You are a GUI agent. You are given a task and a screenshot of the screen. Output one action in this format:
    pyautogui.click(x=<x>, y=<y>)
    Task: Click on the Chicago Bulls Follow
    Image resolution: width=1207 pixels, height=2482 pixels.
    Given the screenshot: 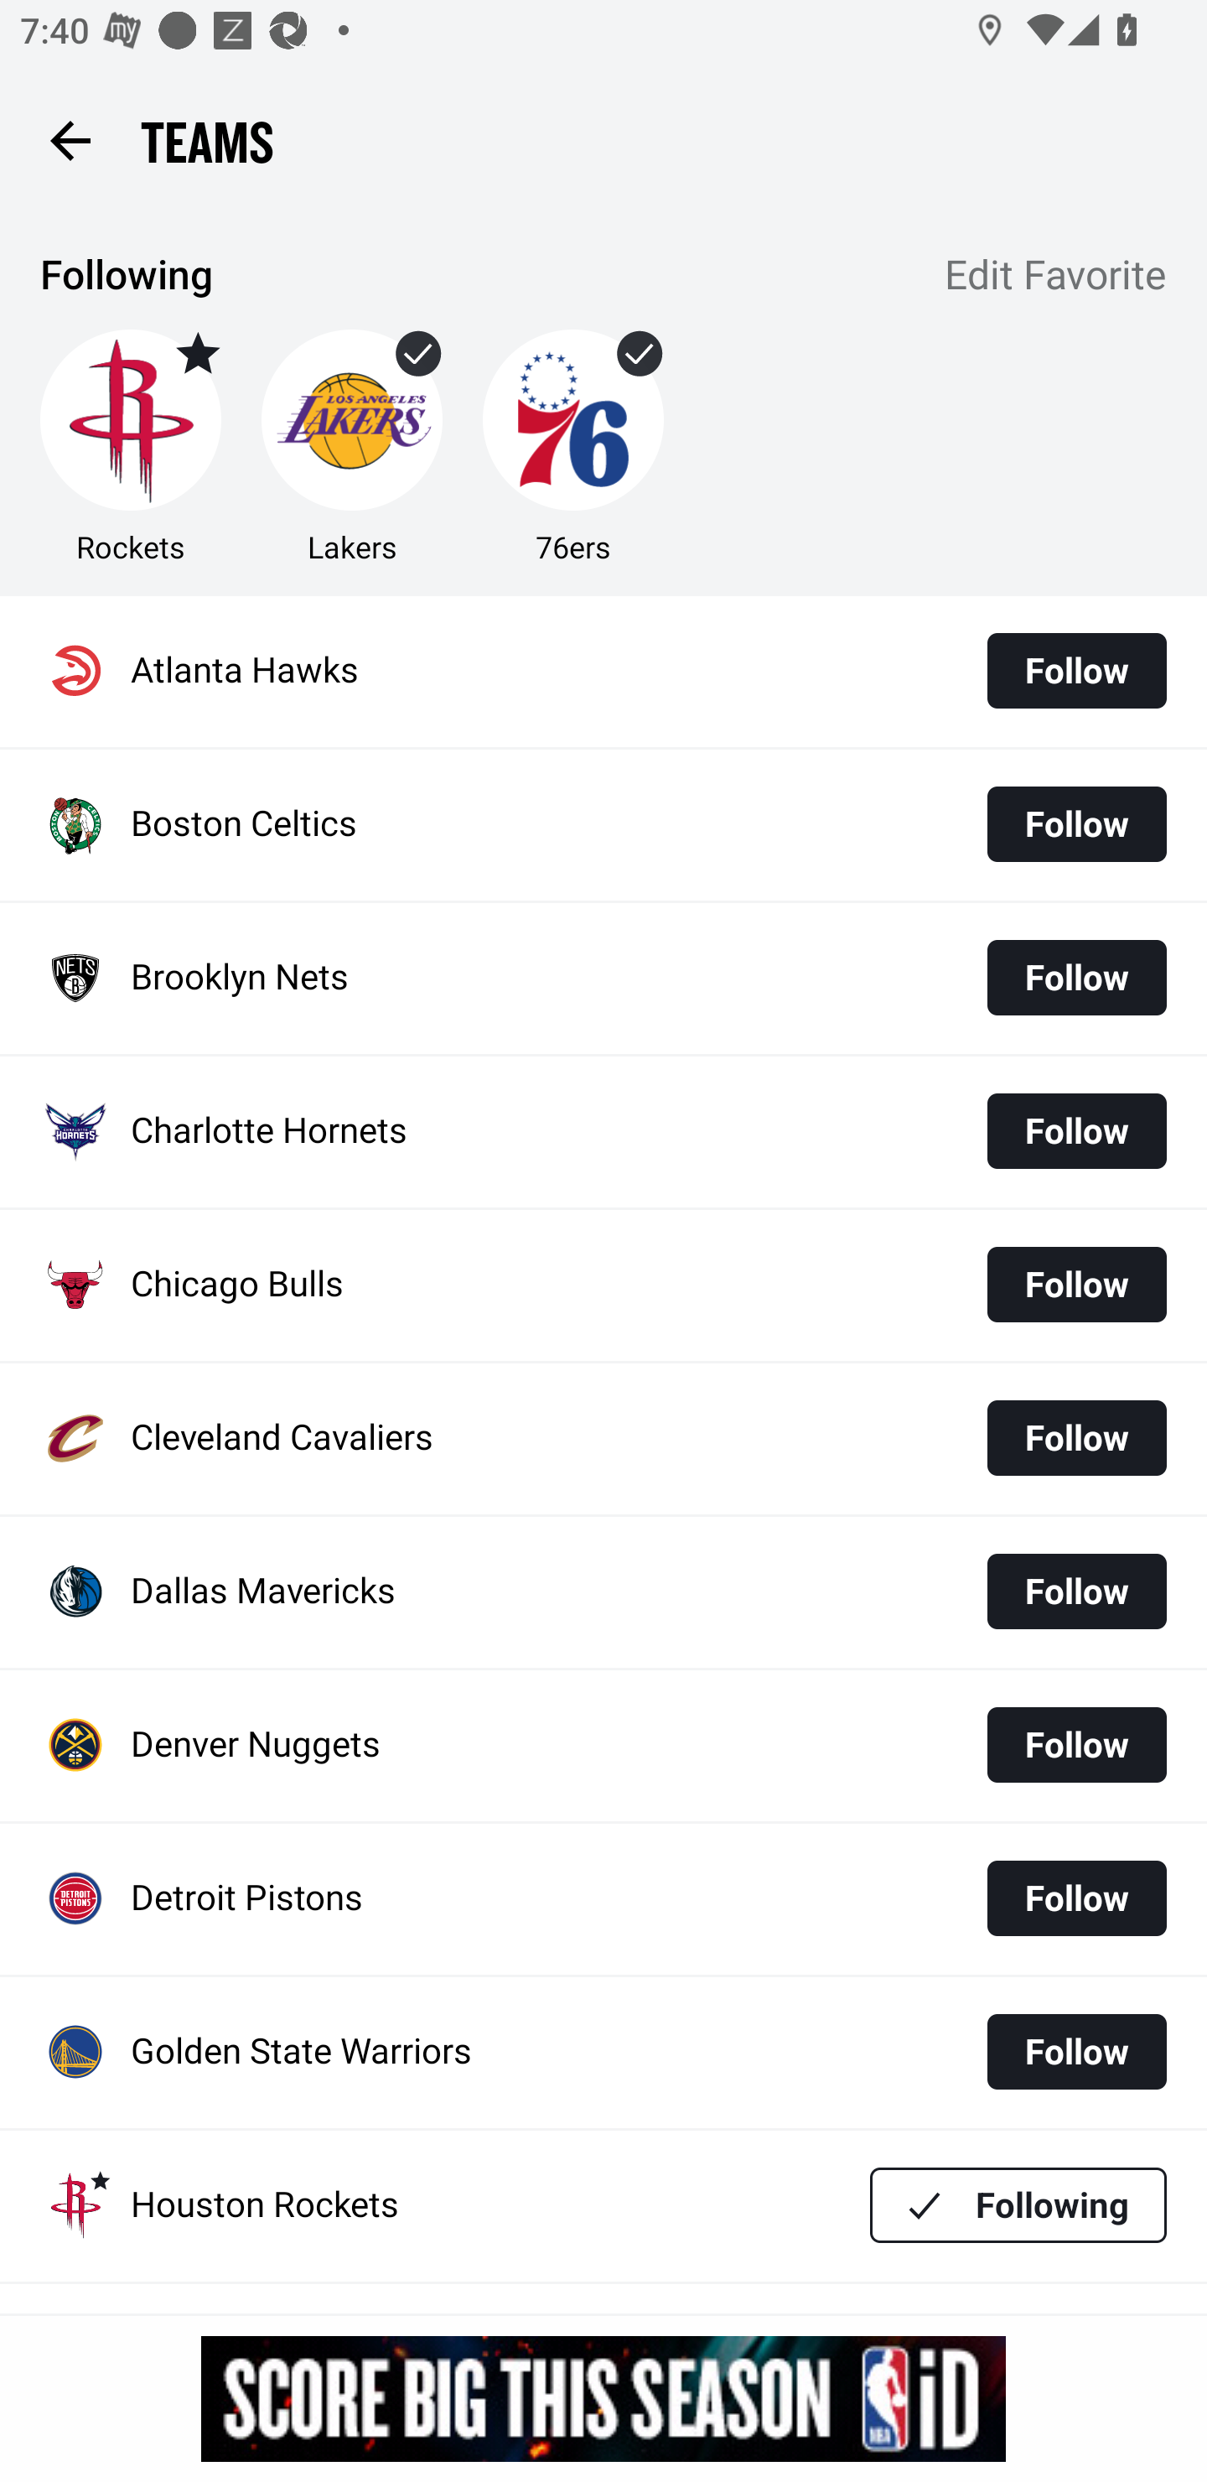 What is the action you would take?
    pyautogui.click(x=603, y=1285)
    